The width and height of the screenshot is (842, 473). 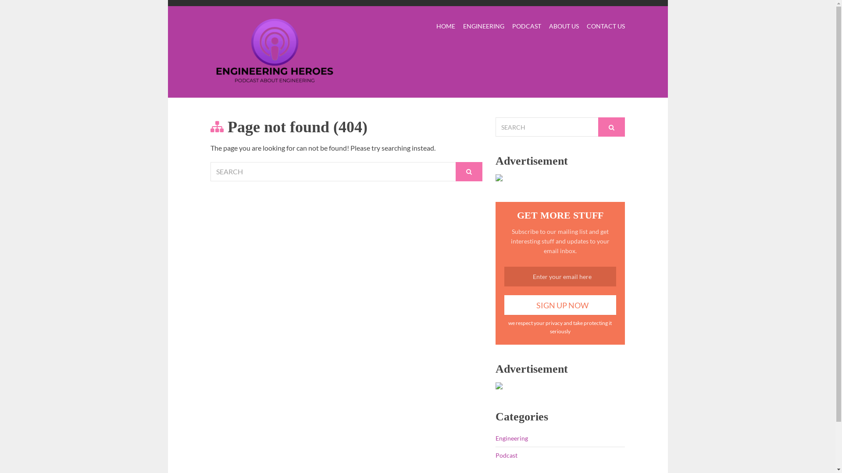 What do you see at coordinates (446, 27) in the screenshot?
I see `HOME` at bounding box center [446, 27].